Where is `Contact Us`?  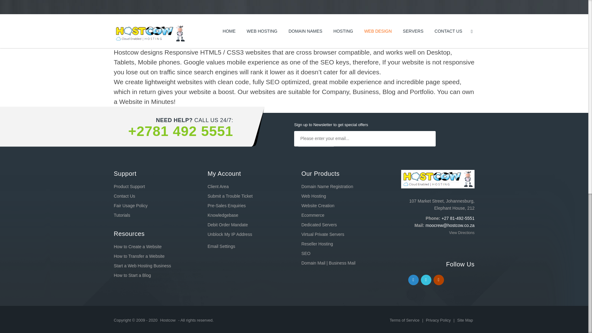 Contact Us is located at coordinates (124, 196).